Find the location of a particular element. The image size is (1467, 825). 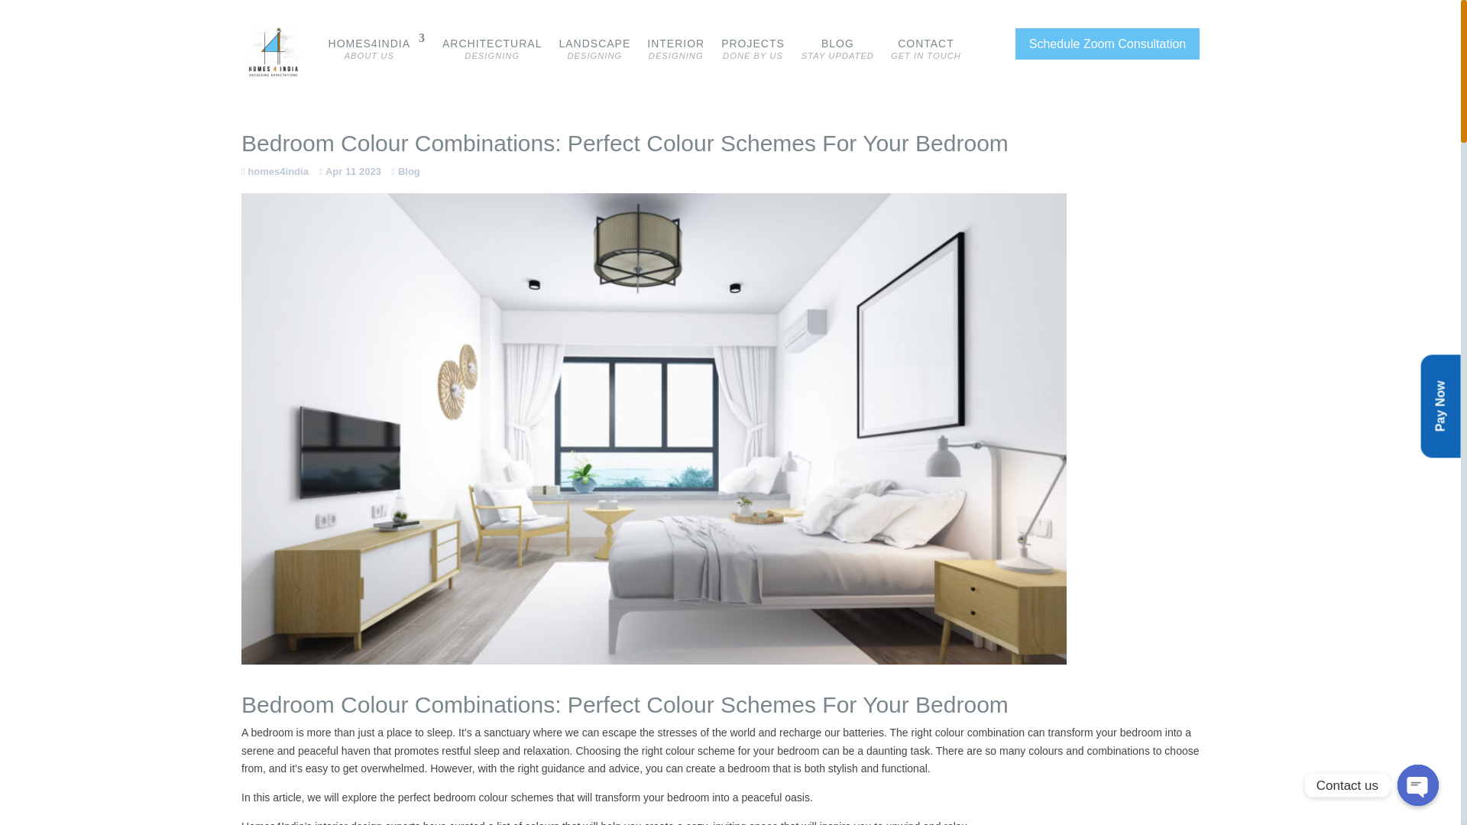

homes4india is located at coordinates (275, 171).